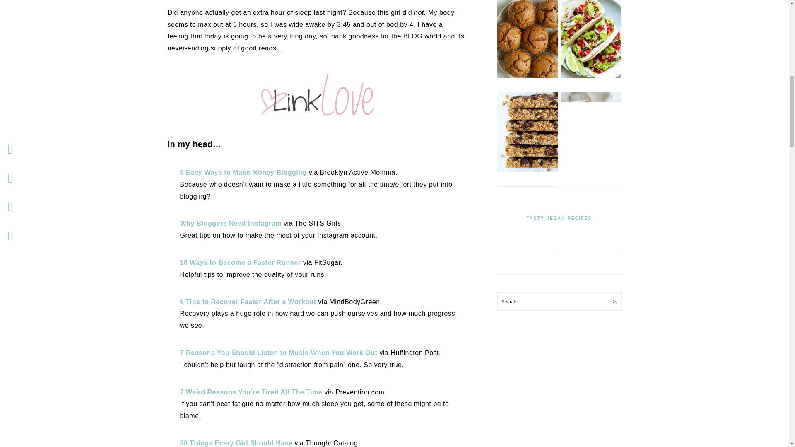 The image size is (795, 447). I want to click on black bean taco filling, so click(590, 76).